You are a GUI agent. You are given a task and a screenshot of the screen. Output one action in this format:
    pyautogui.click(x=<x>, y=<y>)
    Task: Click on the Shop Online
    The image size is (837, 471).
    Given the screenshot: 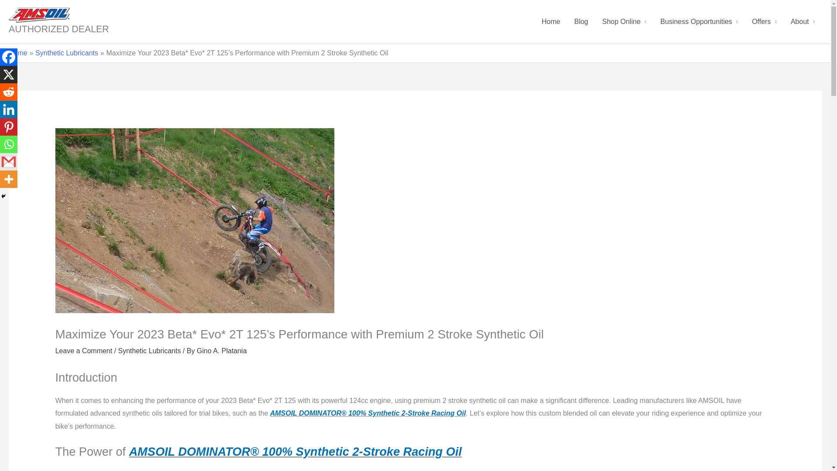 What is the action you would take?
    pyautogui.click(x=624, y=22)
    